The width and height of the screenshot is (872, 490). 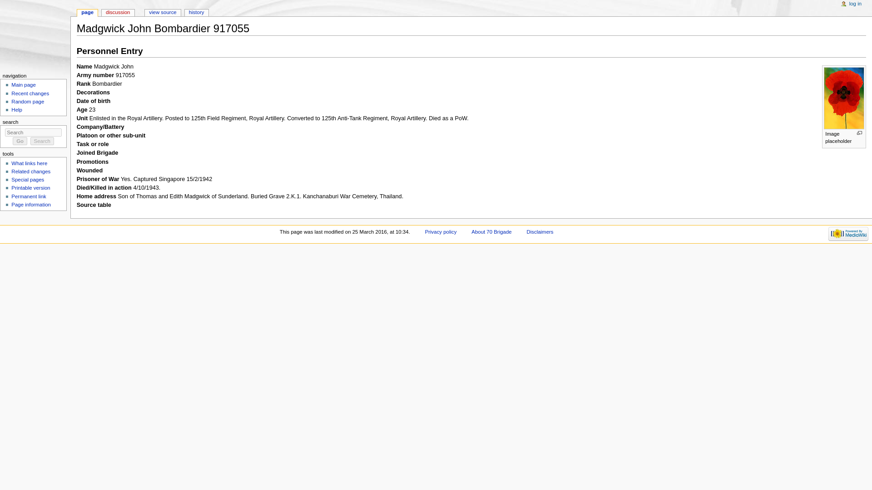 I want to click on Page information, so click(x=31, y=204).